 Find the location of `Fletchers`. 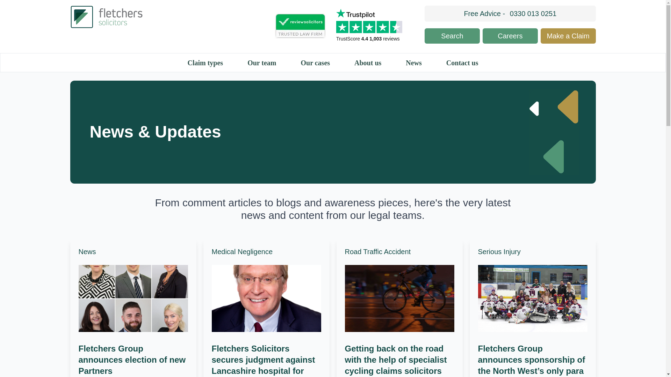

Fletchers is located at coordinates (157, 17).